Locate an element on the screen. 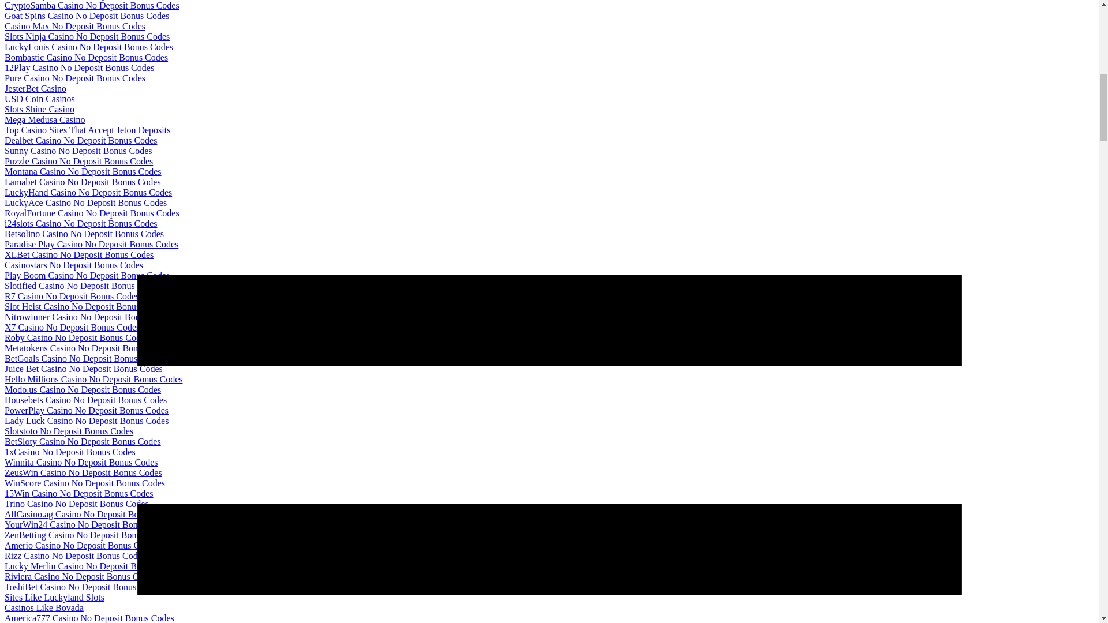 The image size is (1108, 623). 12Play Casino No Deposit Bonus Codes is located at coordinates (78, 68).